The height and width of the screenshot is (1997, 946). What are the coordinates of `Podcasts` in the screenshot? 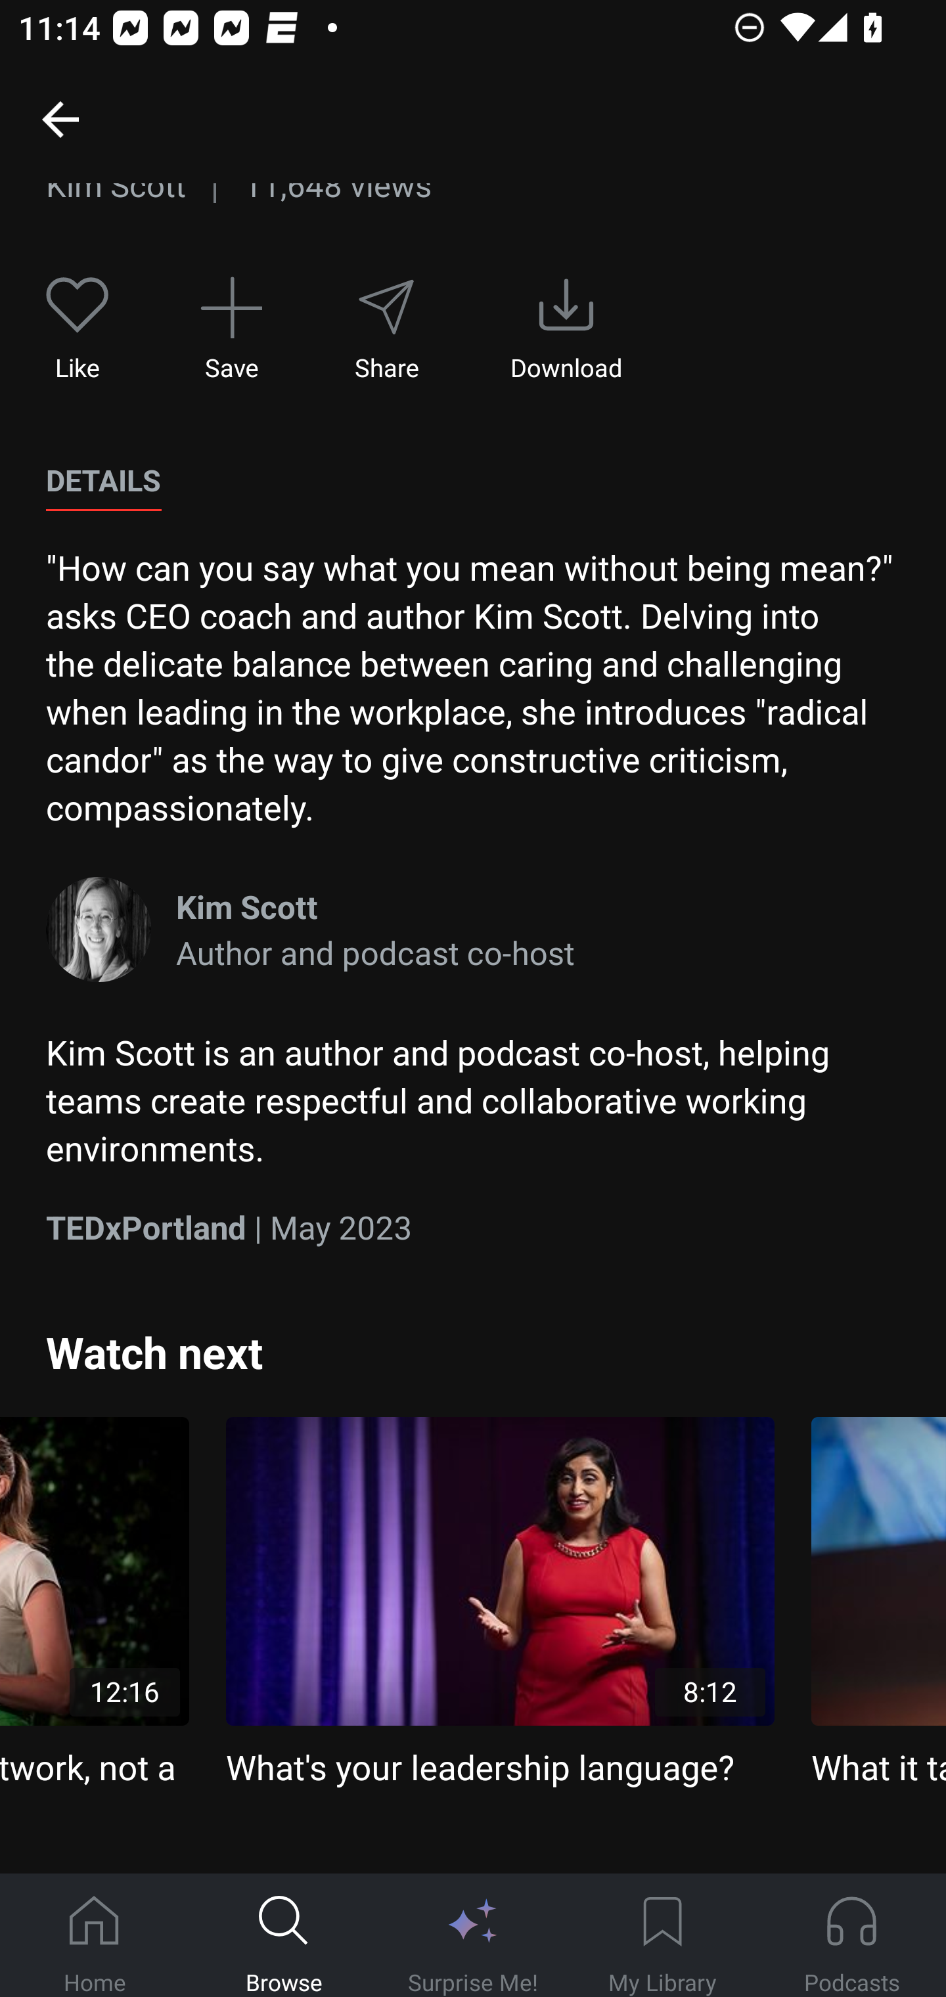 It's located at (851, 1936).